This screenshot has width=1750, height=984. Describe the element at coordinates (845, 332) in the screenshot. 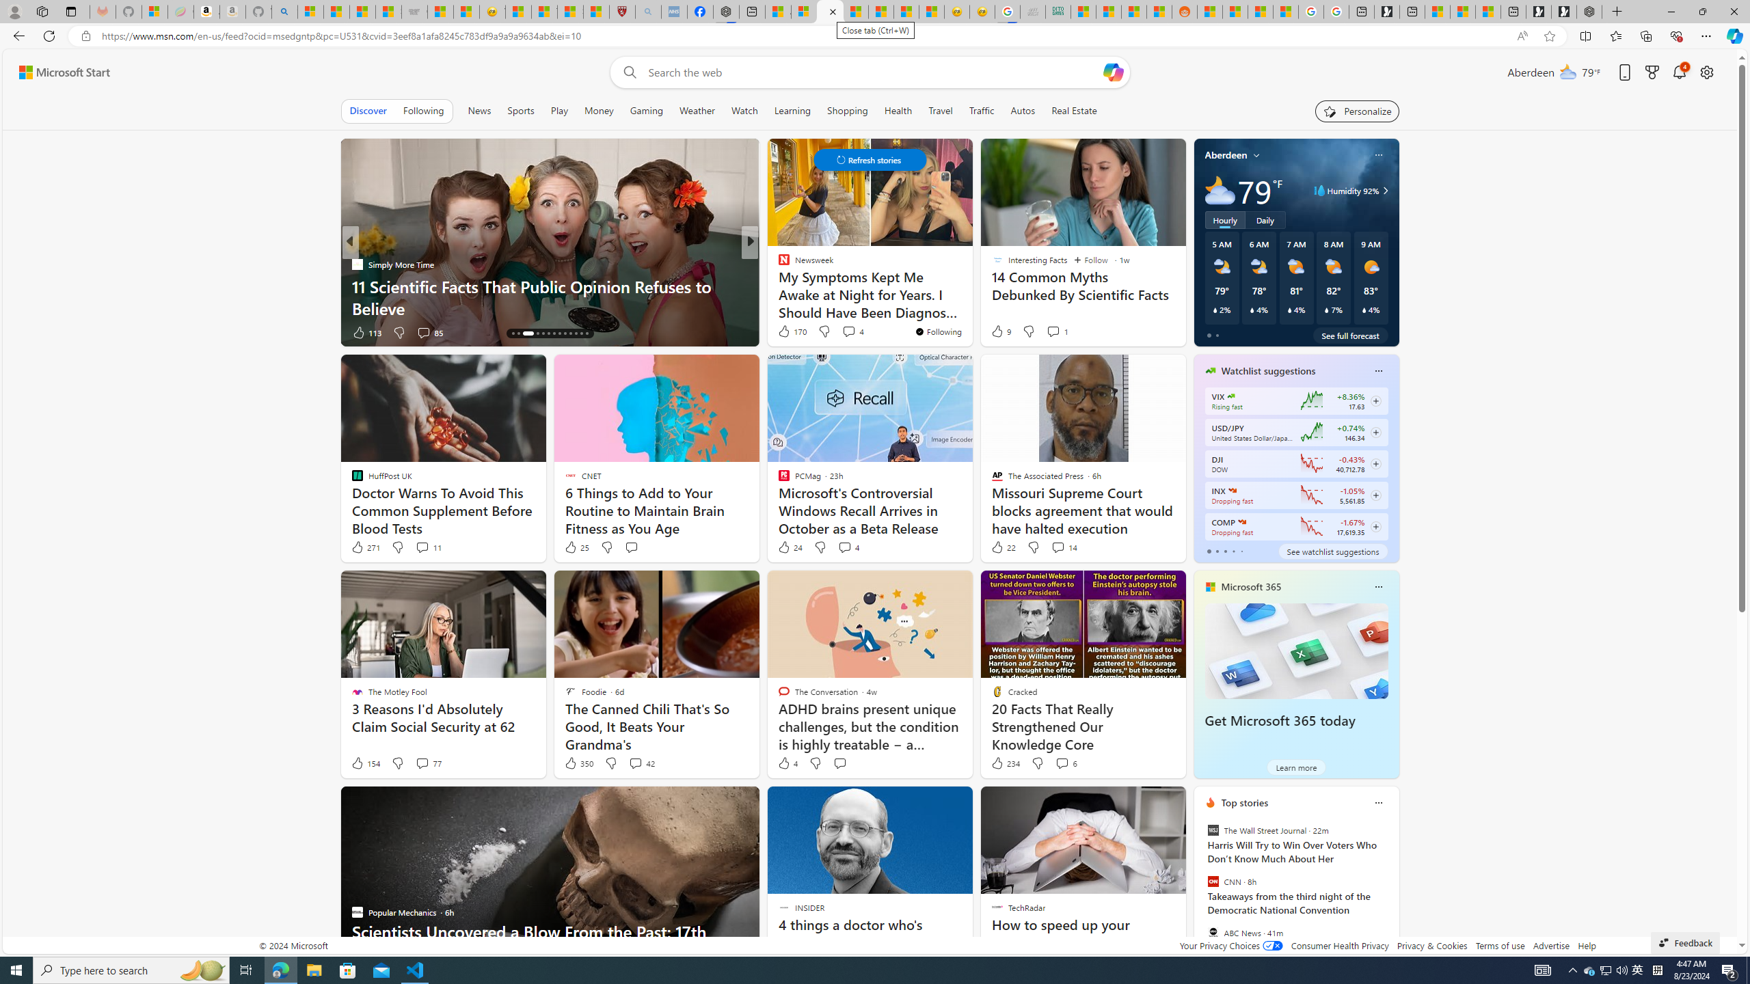

I see `View comments 18 Comment` at that location.